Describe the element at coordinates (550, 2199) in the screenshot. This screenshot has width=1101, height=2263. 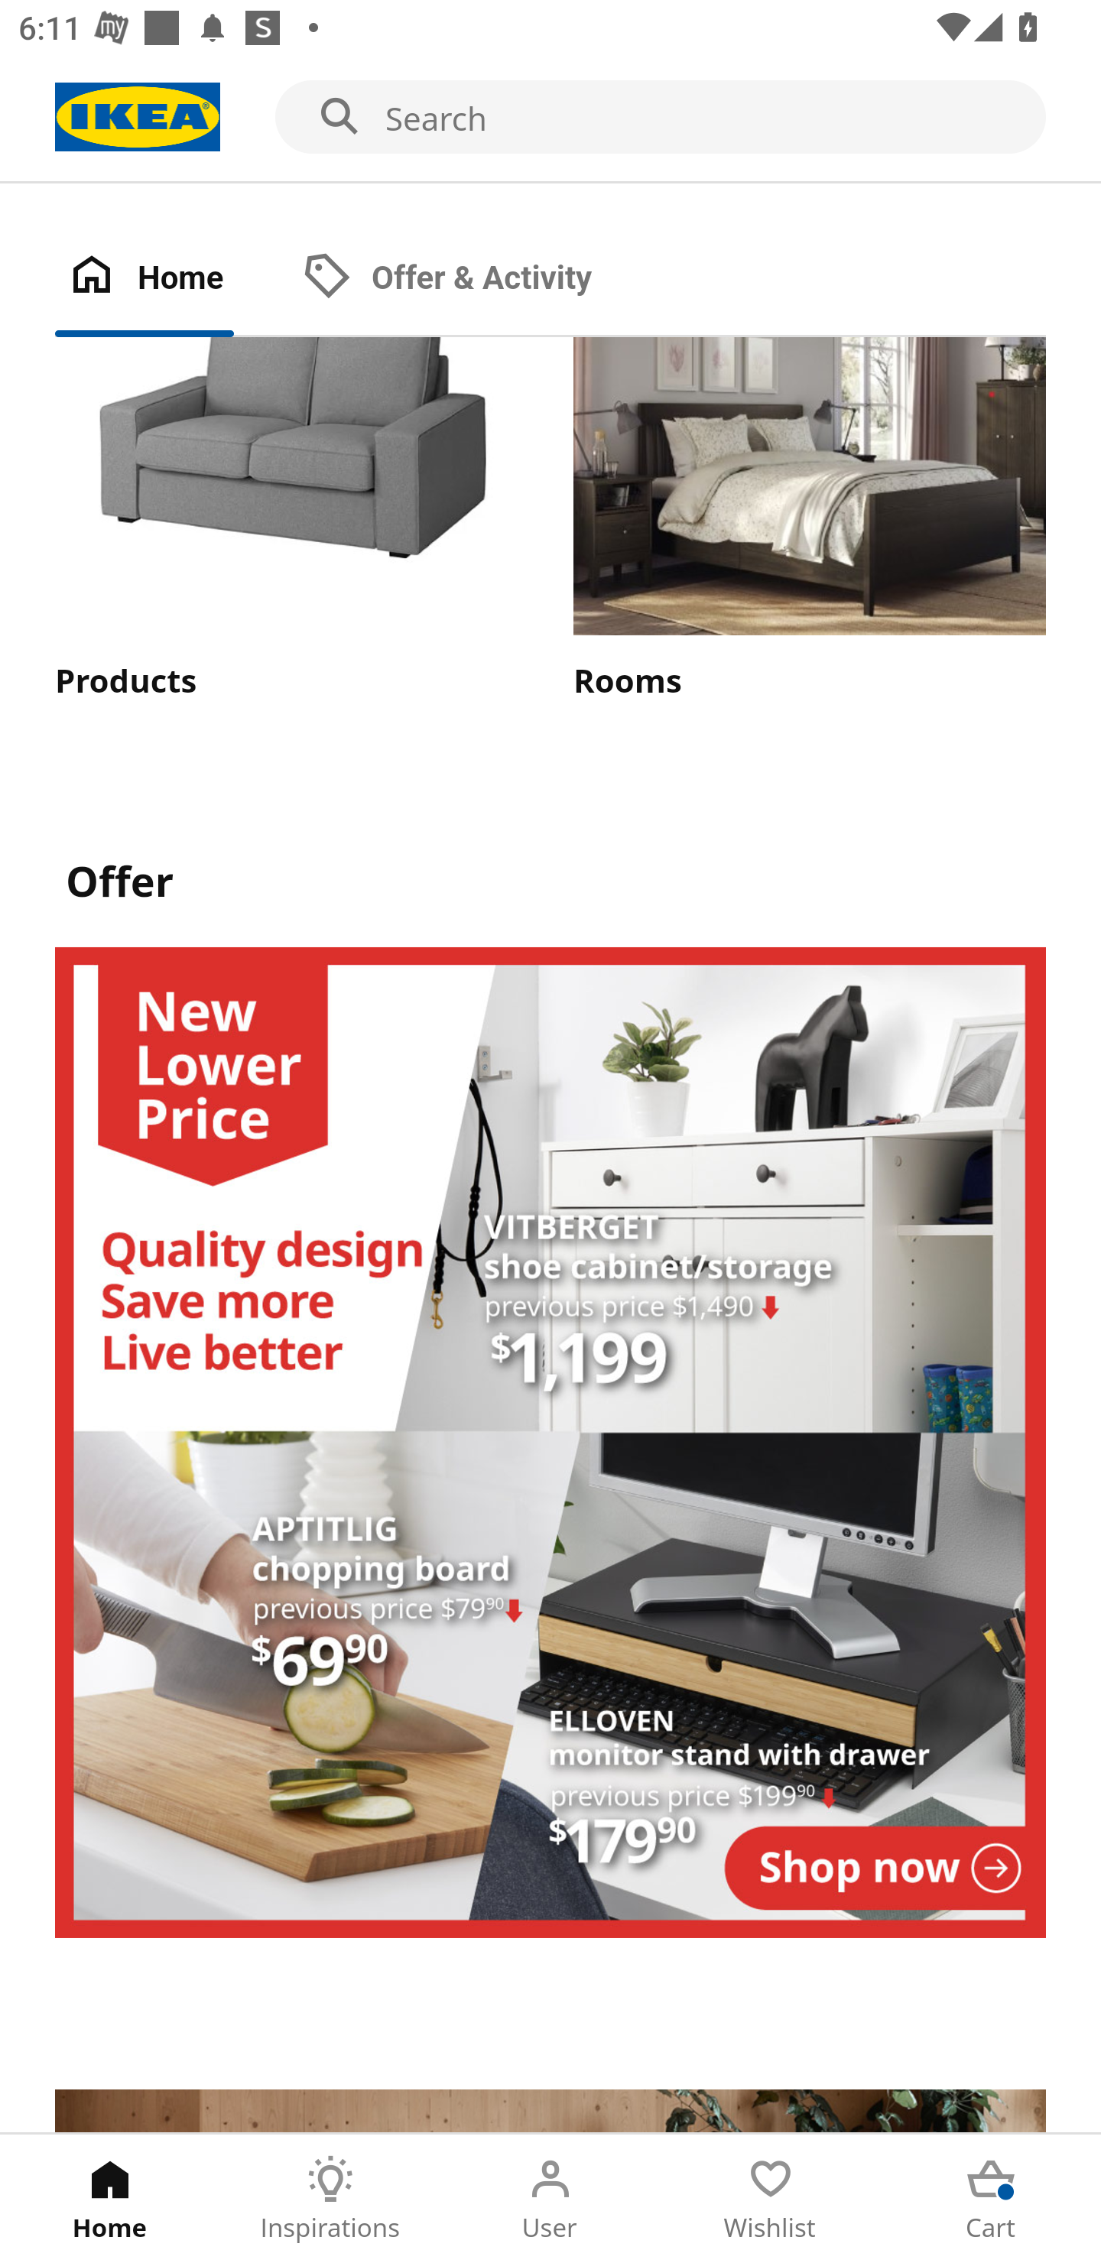
I see `User
Tab 3 of 5` at that location.